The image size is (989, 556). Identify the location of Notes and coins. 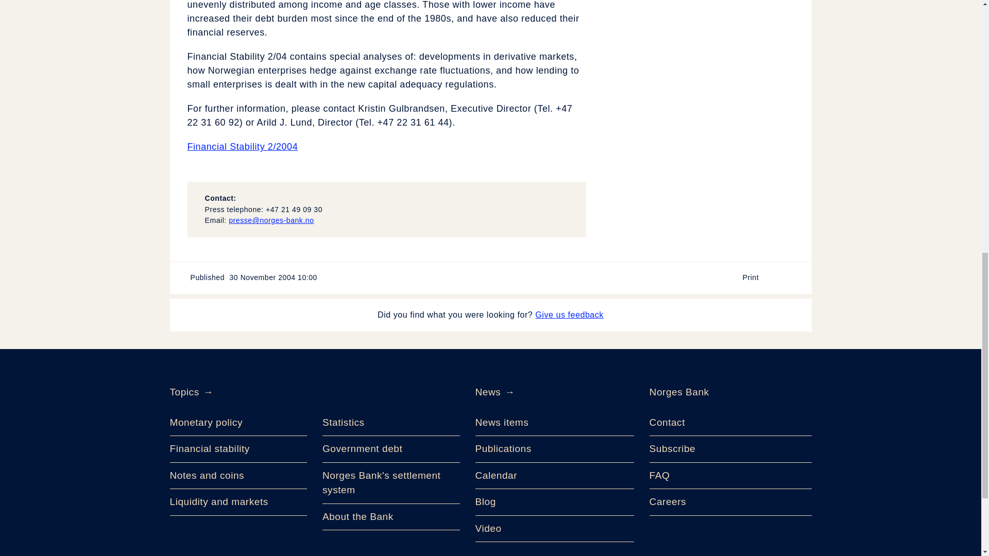
(239, 476).